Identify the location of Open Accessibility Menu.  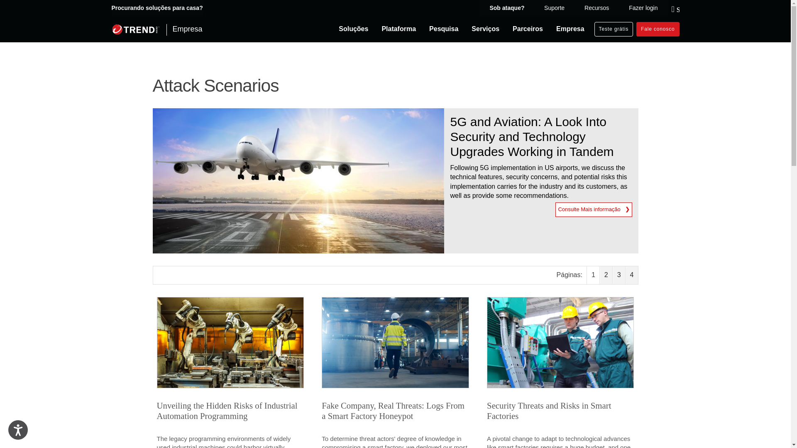
(18, 430).